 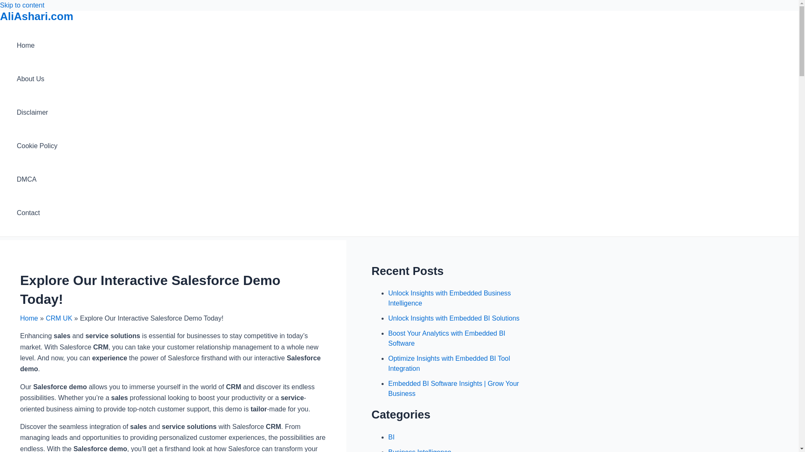 I want to click on CRM UK, so click(x=59, y=318).